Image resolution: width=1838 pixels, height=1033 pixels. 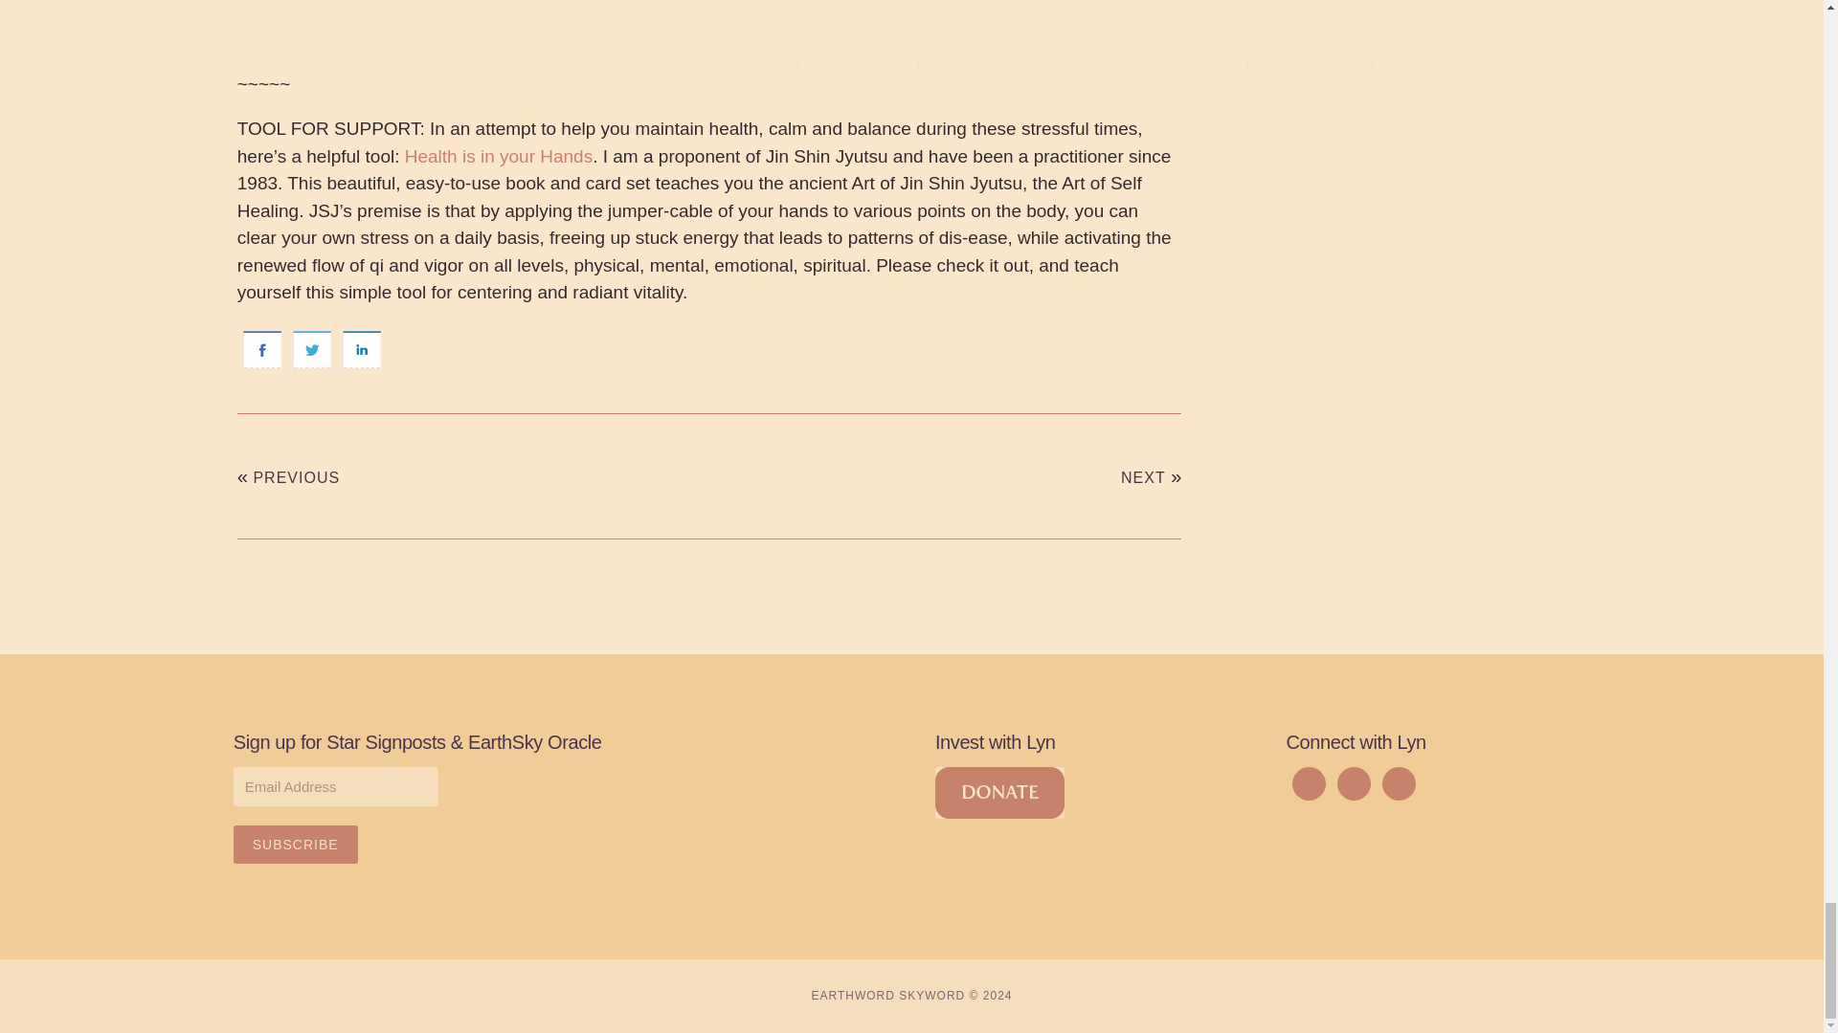 I want to click on linkedin, so click(x=361, y=350).